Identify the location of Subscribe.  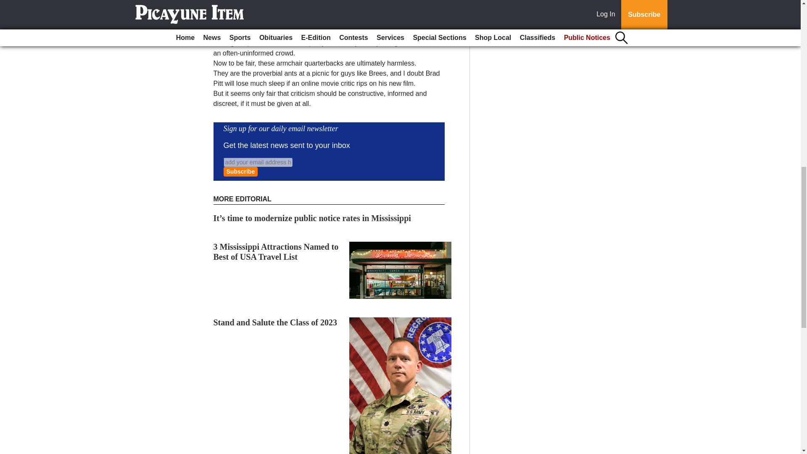
(240, 172).